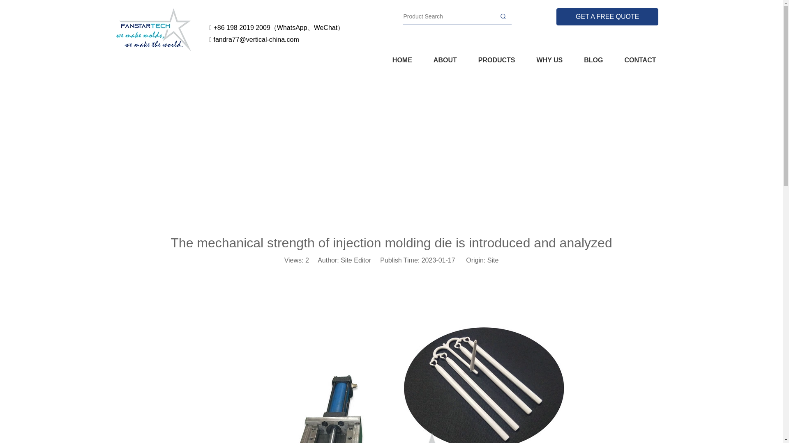 Image resolution: width=789 pixels, height=443 pixels. What do you see at coordinates (607, 16) in the screenshot?
I see `GET A FREE QUOTE` at bounding box center [607, 16].